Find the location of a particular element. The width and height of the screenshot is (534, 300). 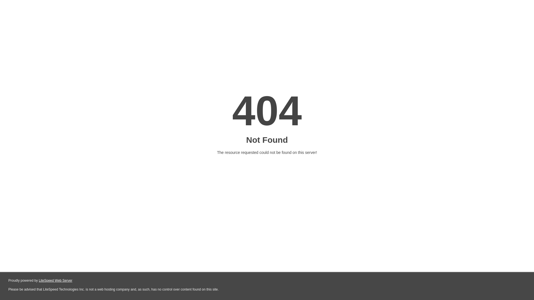

LiteSpeed Web Server is located at coordinates (56, 281).